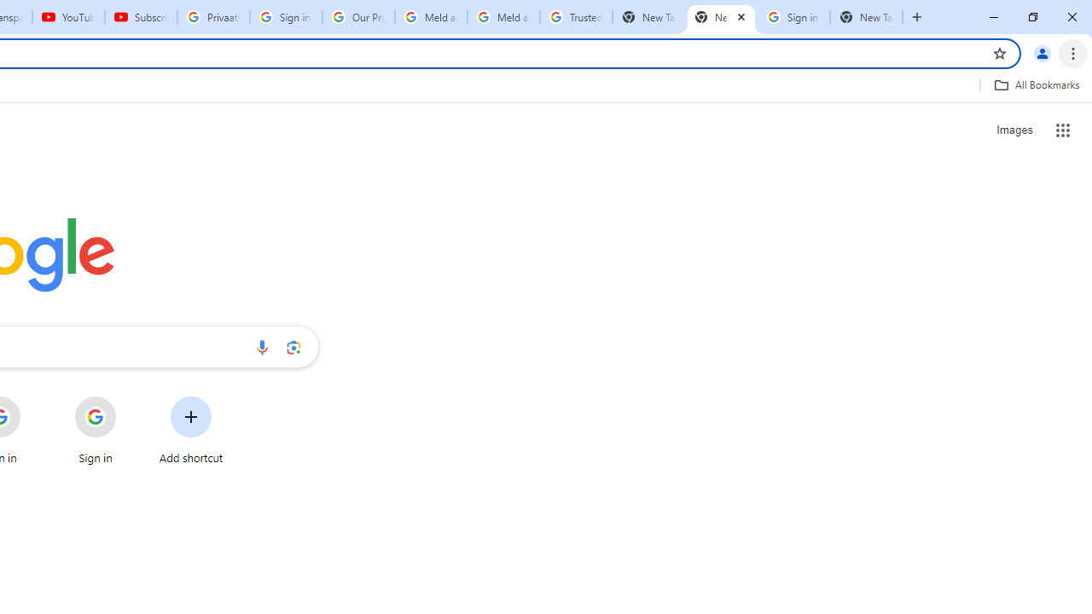 Image resolution: width=1092 pixels, height=614 pixels. I want to click on Sign in, so click(96, 430).